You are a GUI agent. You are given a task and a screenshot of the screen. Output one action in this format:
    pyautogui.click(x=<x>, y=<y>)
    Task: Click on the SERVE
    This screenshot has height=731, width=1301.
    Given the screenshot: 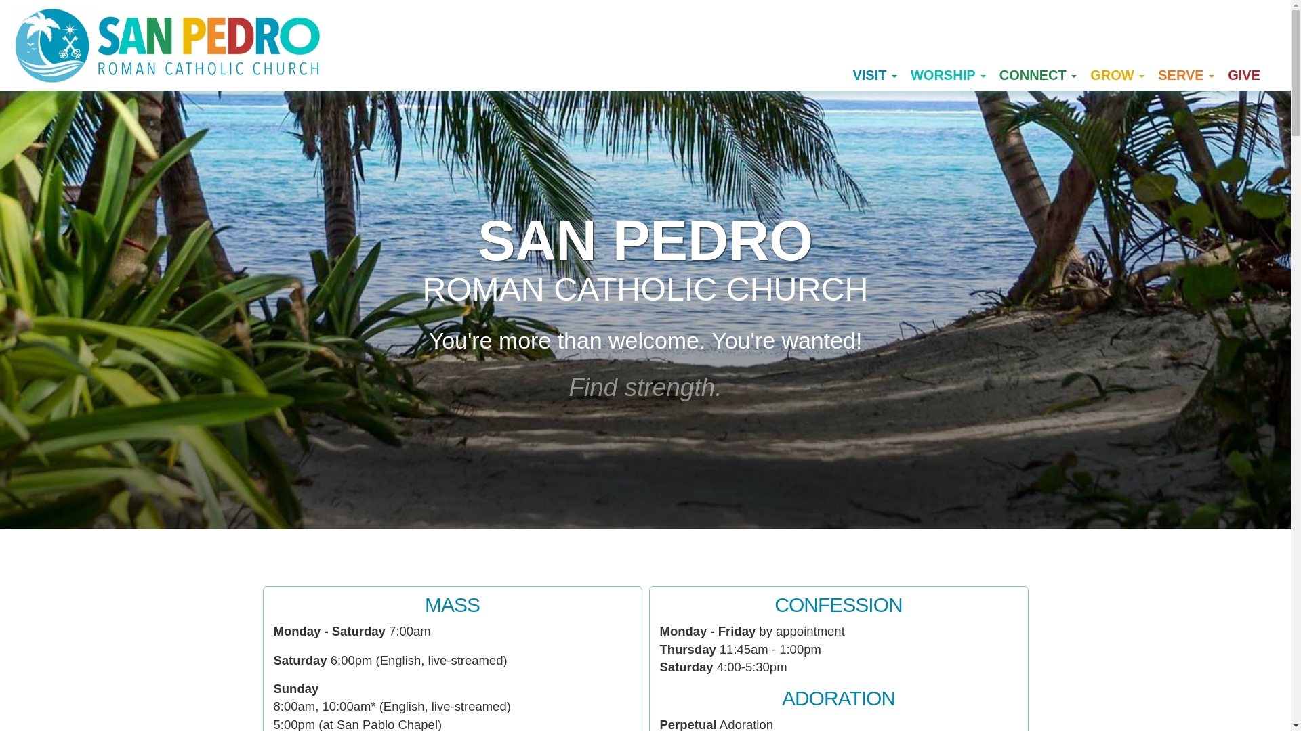 What is the action you would take?
    pyautogui.click(x=1186, y=76)
    